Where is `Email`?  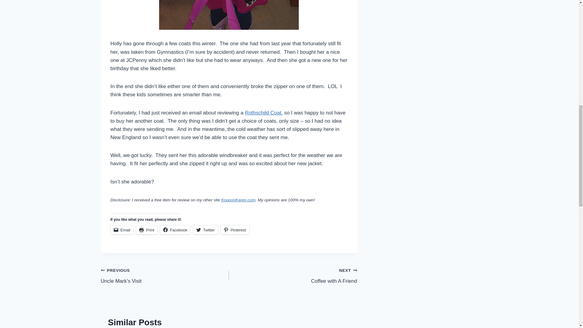 Email is located at coordinates (122, 230).